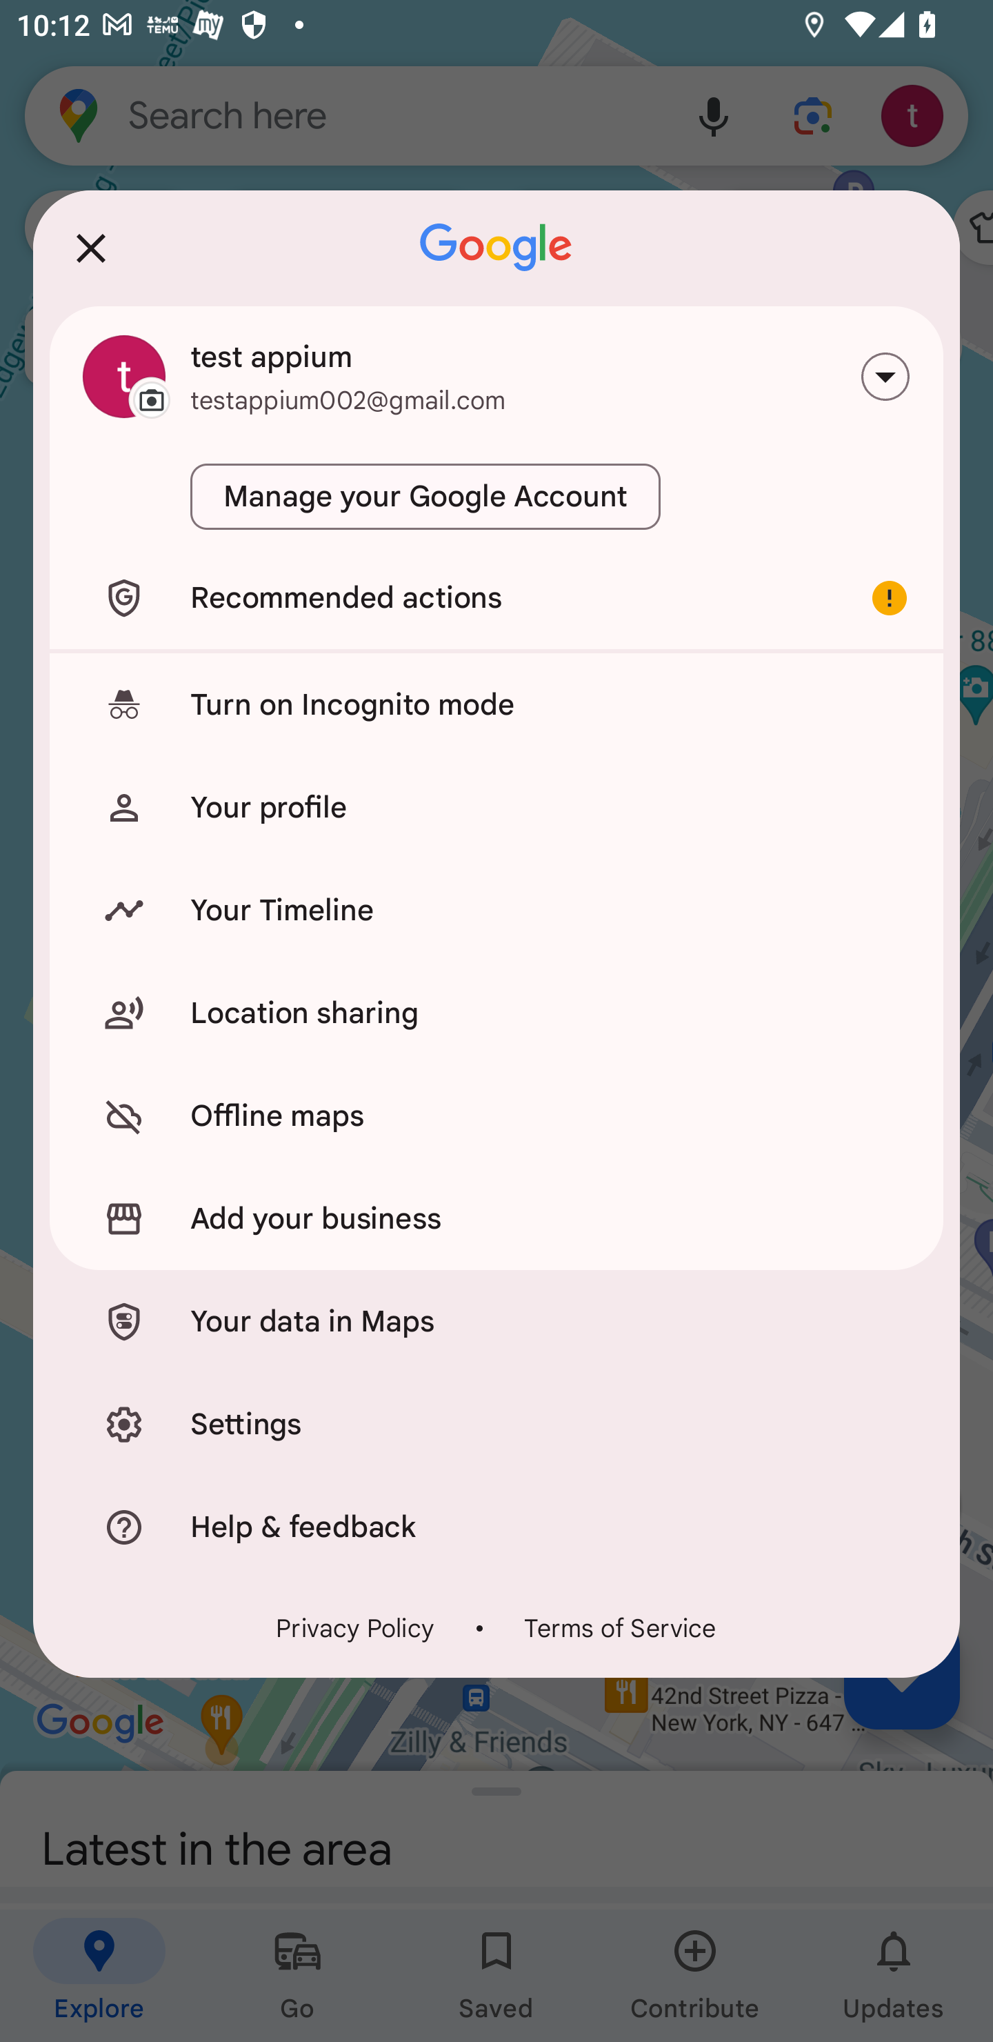 This screenshot has height=2042, width=993. What do you see at coordinates (425, 497) in the screenshot?
I see `Manage your Google Account` at bounding box center [425, 497].